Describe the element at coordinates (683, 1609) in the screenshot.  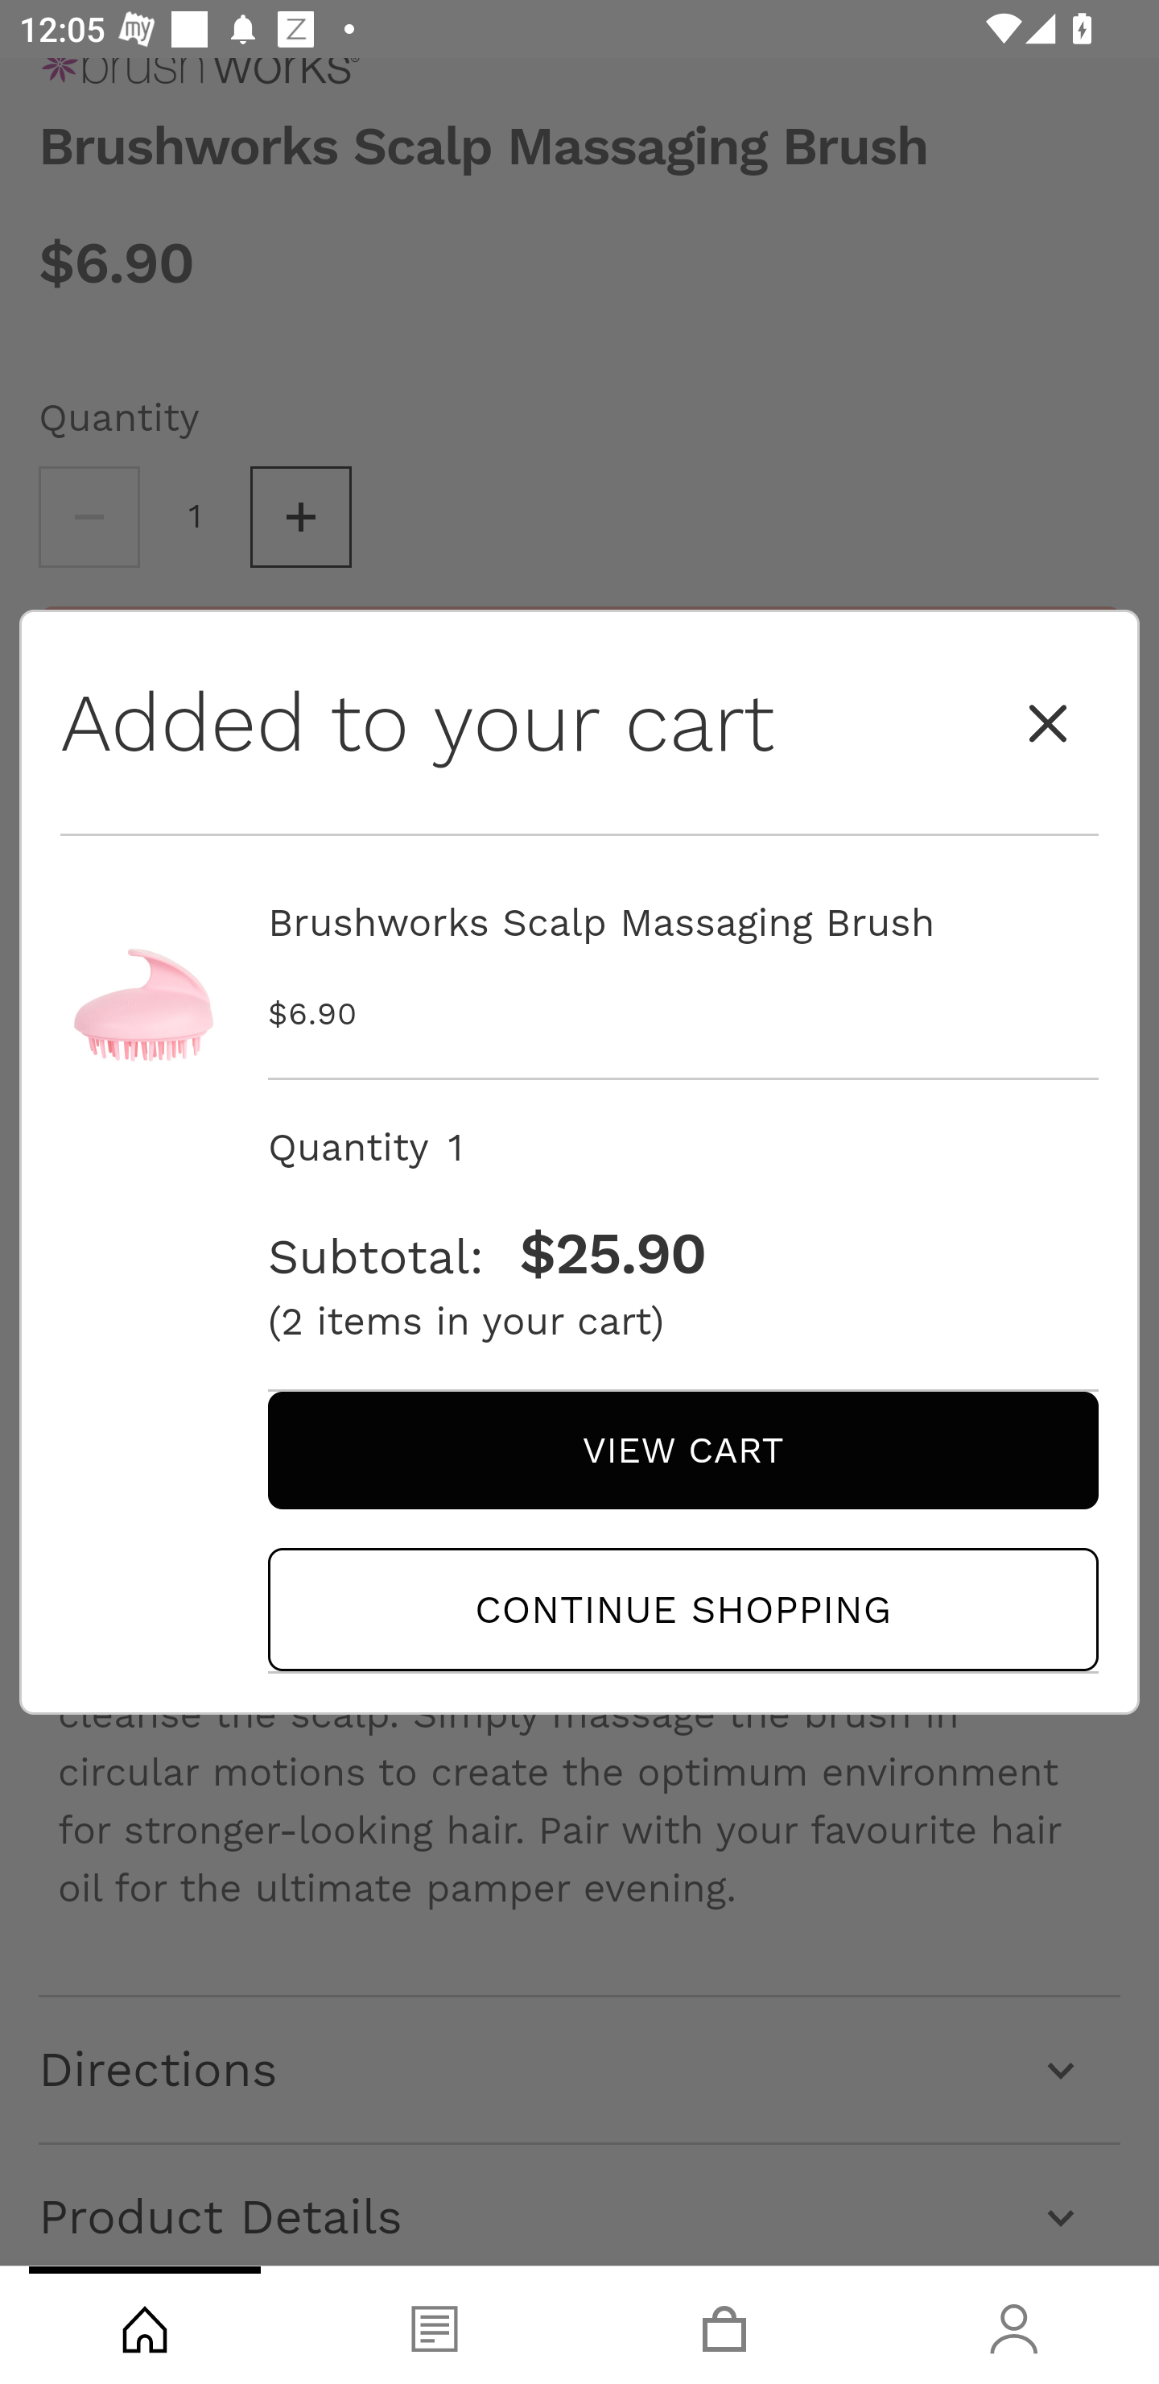
I see `CONTINUE SHOPPING` at that location.